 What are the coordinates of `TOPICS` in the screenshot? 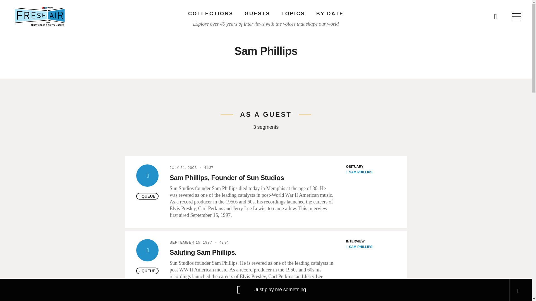 It's located at (293, 13).